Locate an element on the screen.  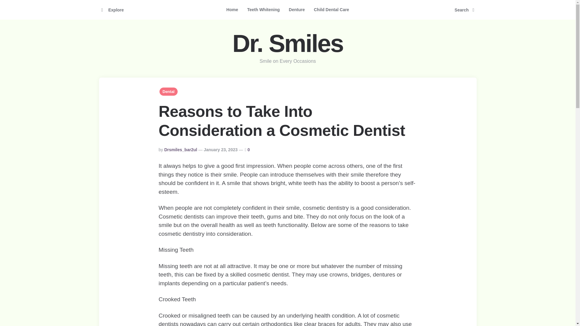
Dr. Smiles is located at coordinates (288, 43).